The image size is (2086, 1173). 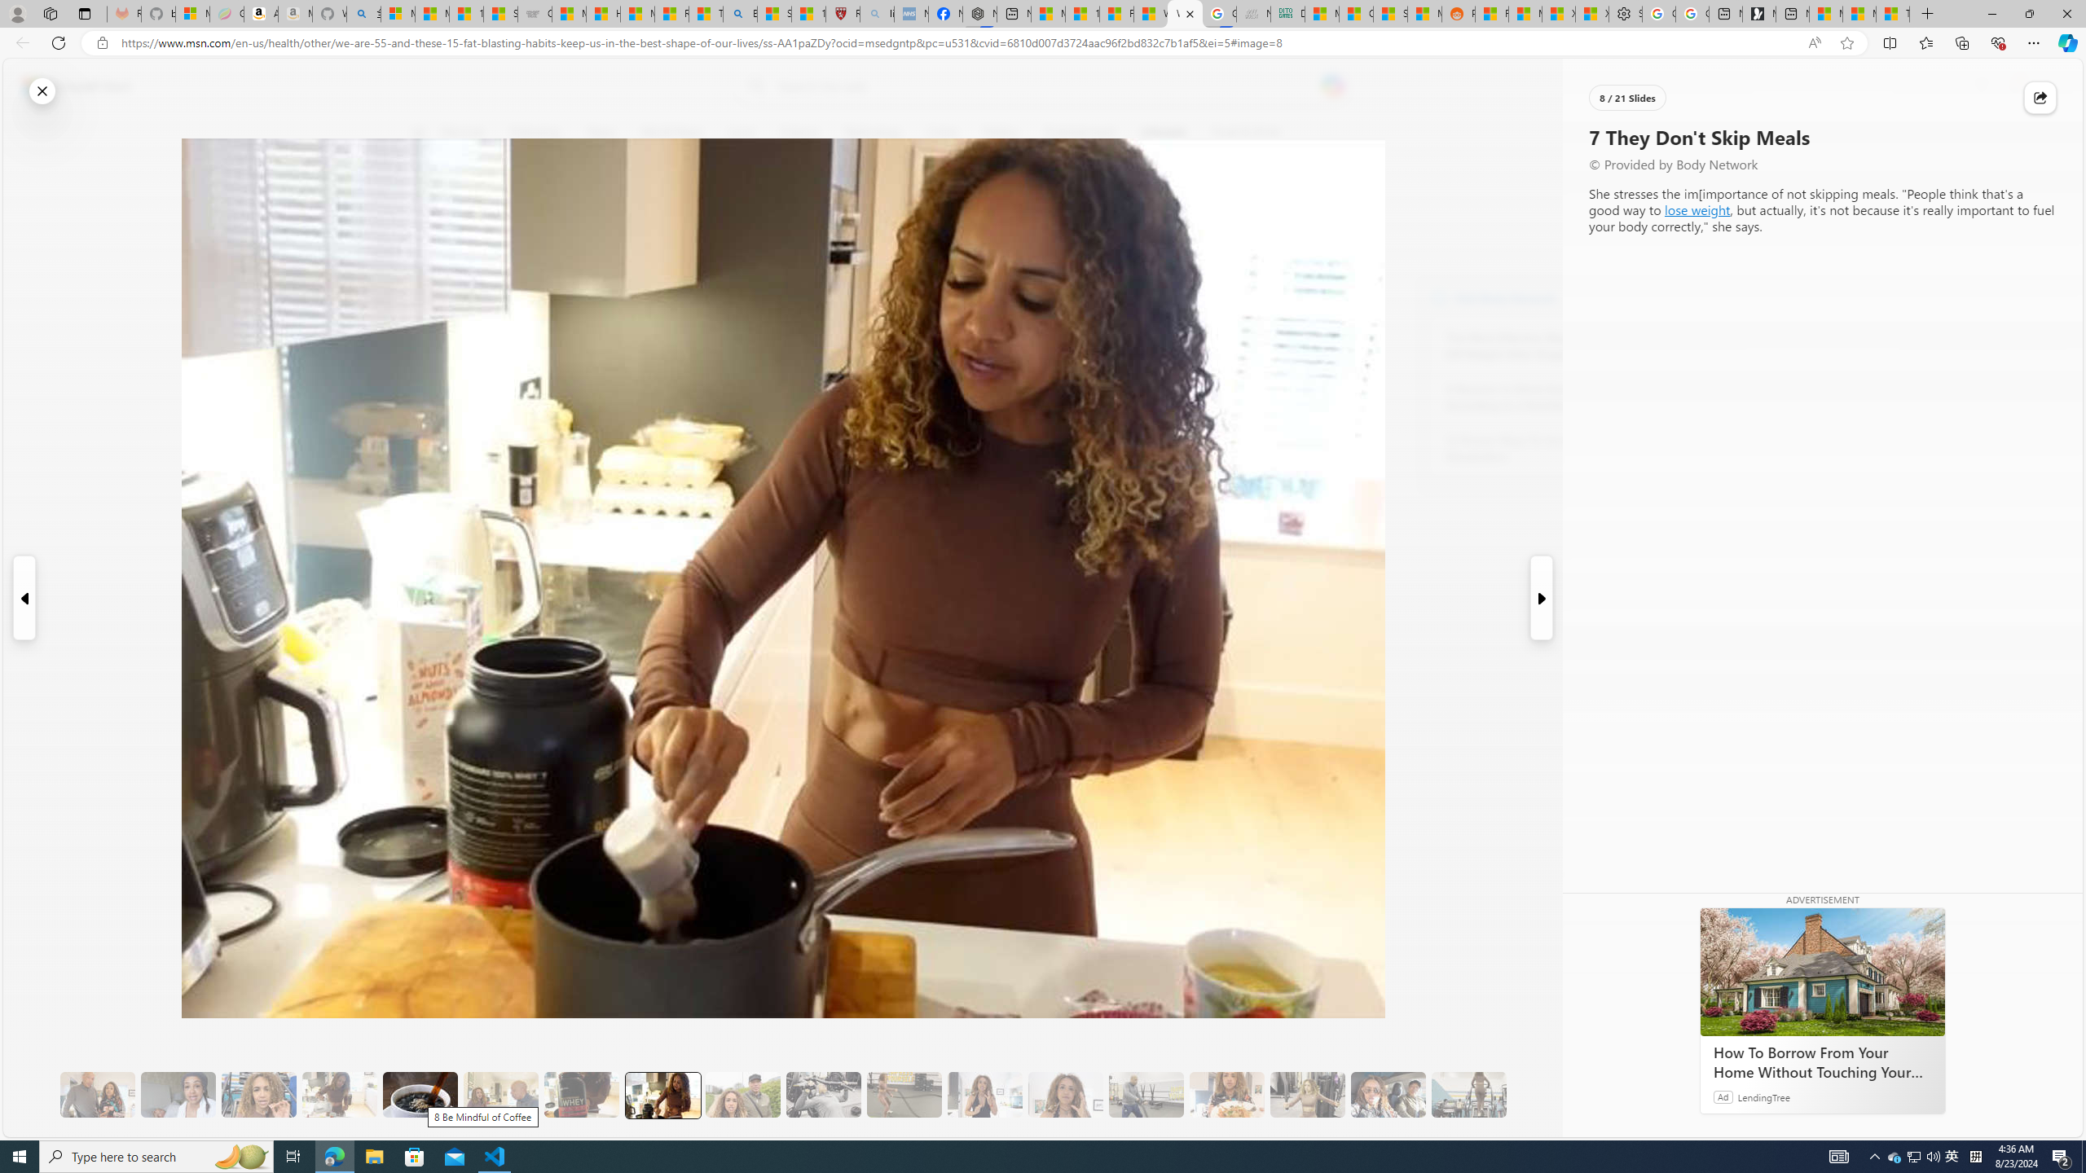 I want to click on Notifications, so click(x=2013, y=86).